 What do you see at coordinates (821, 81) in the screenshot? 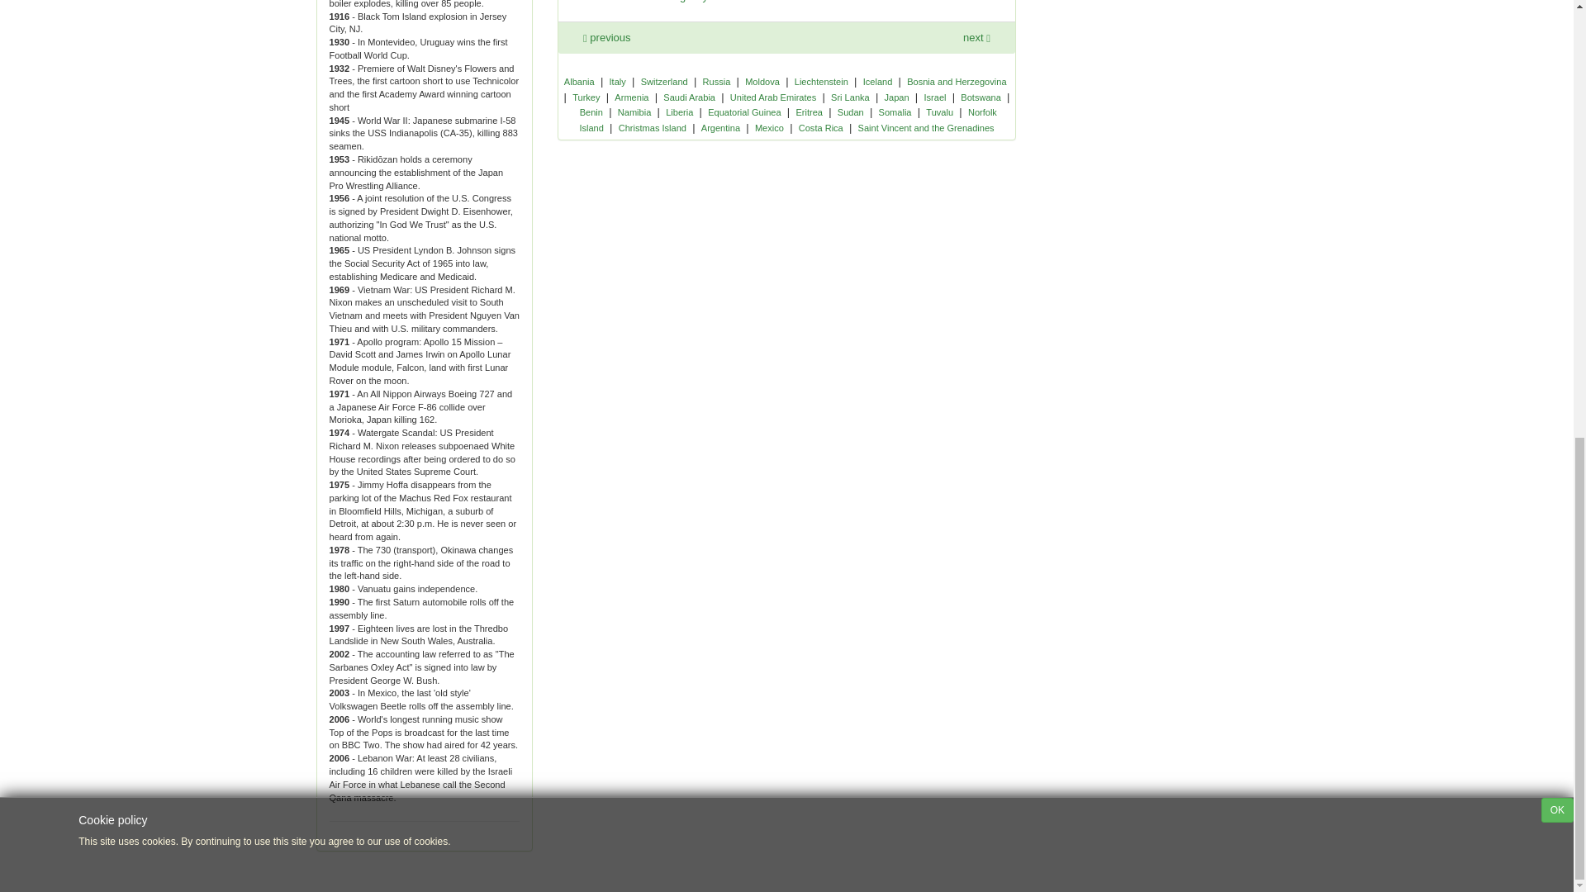
I see `Liechtenstein` at bounding box center [821, 81].